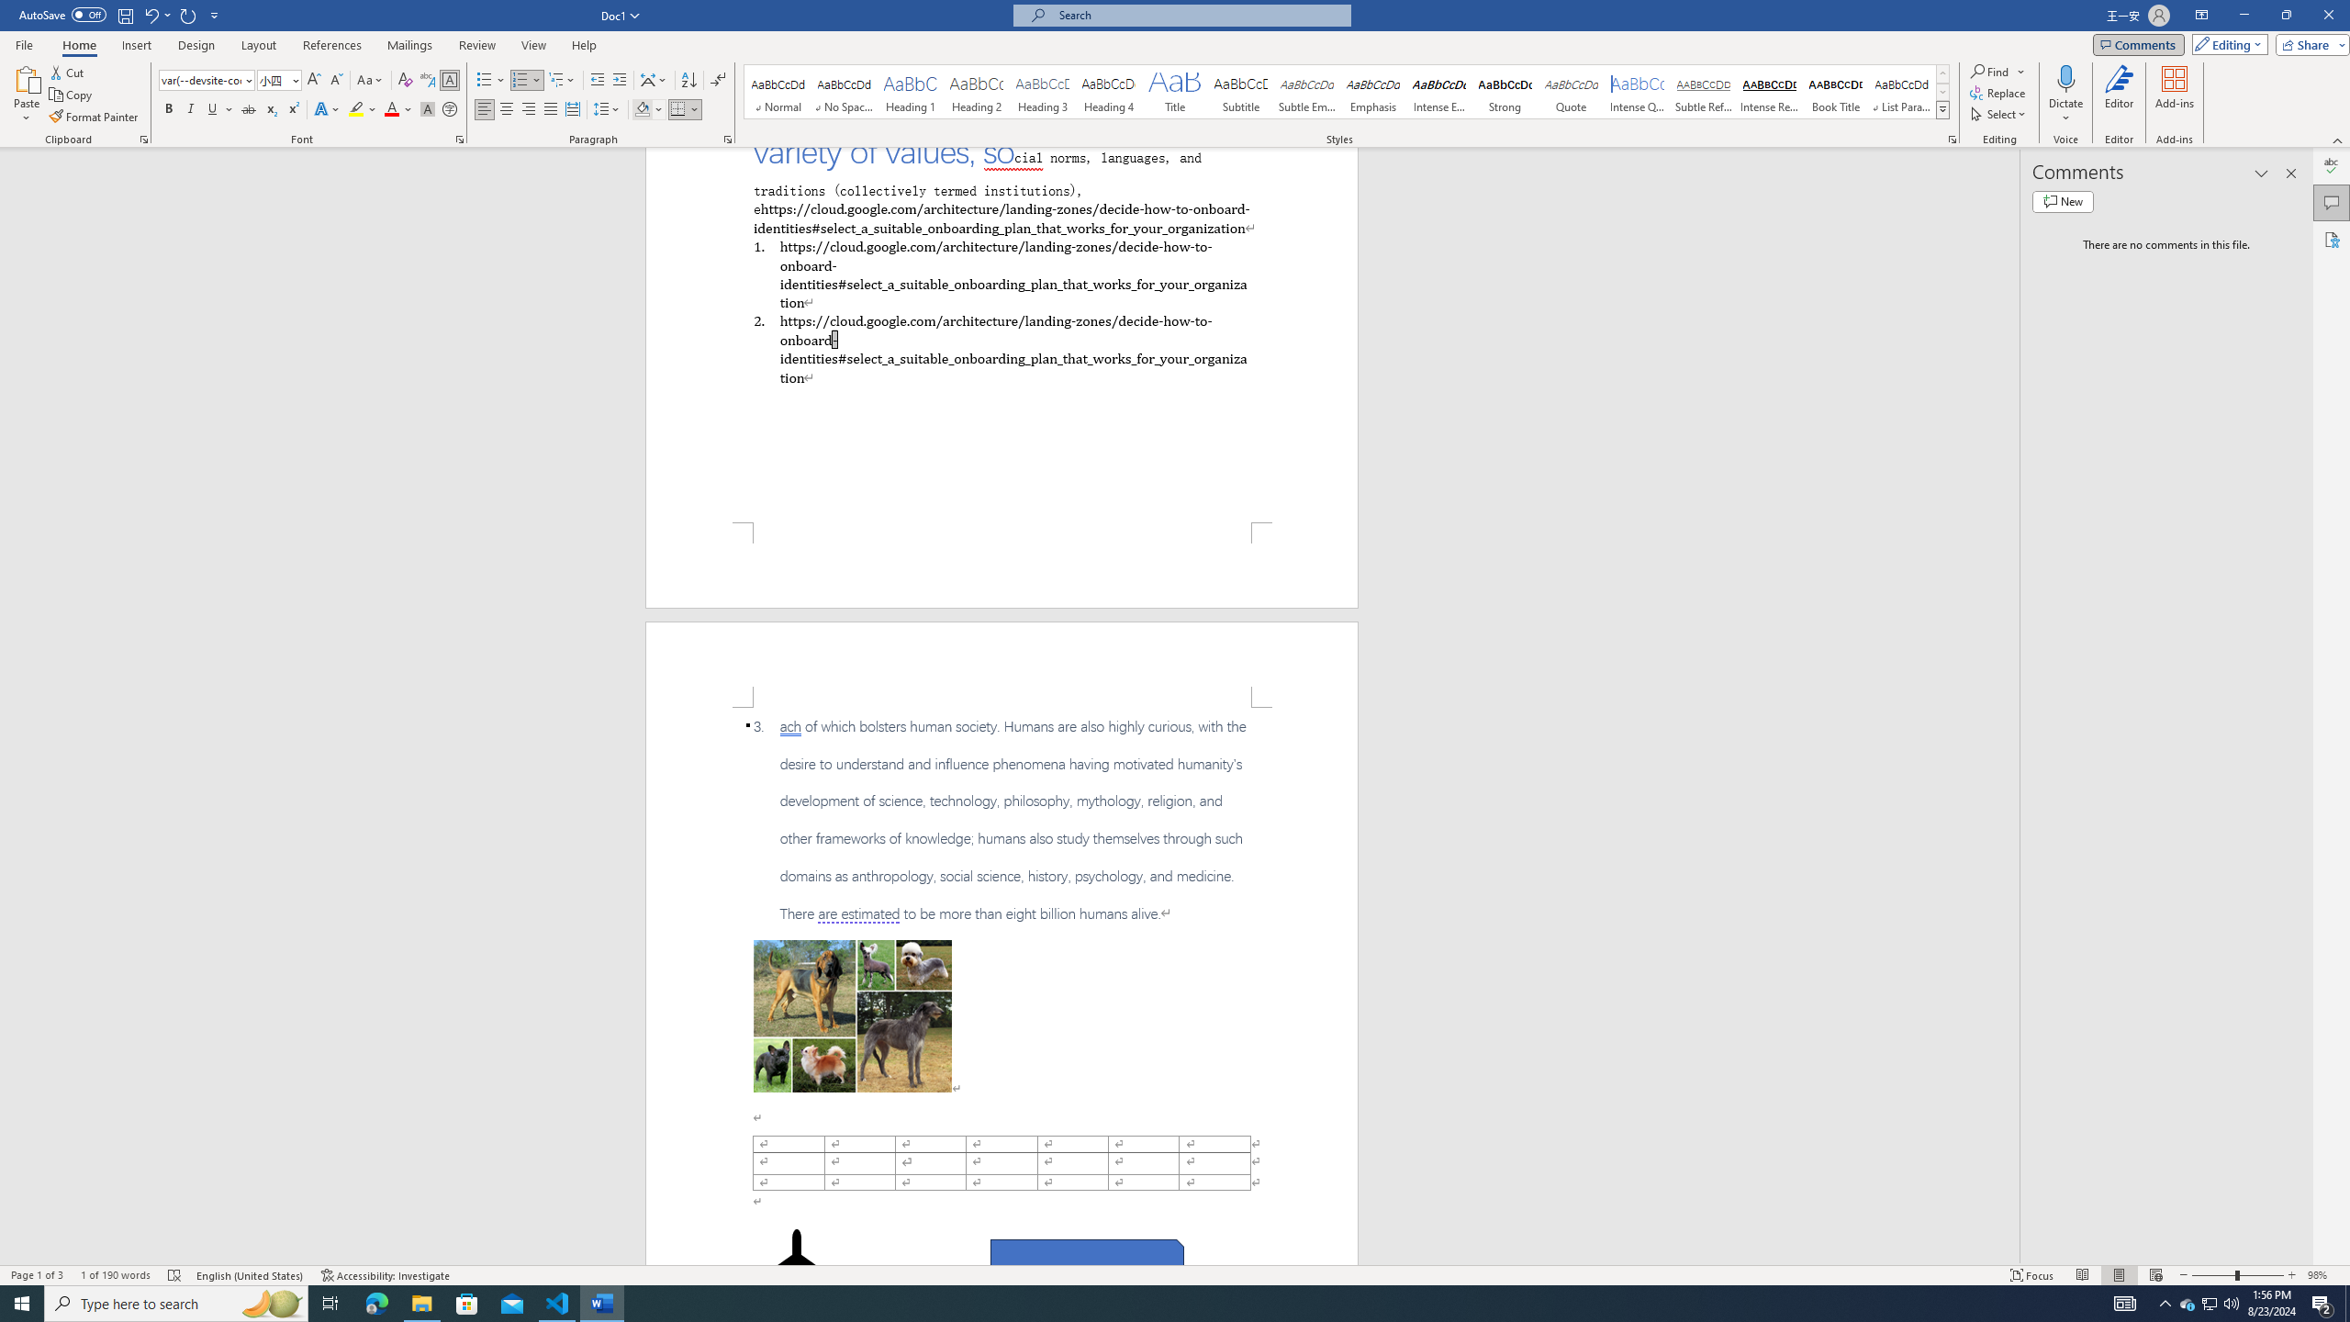  I want to click on Center, so click(507, 110).